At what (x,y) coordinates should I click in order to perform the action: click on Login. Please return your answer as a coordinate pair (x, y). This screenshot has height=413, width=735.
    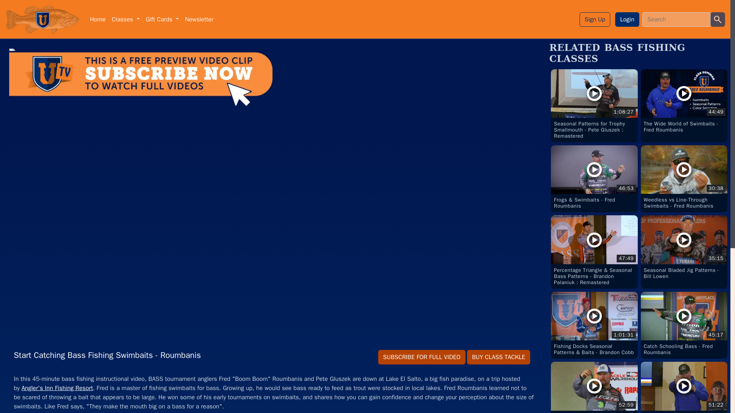
    Looking at the image, I should click on (162, 19).